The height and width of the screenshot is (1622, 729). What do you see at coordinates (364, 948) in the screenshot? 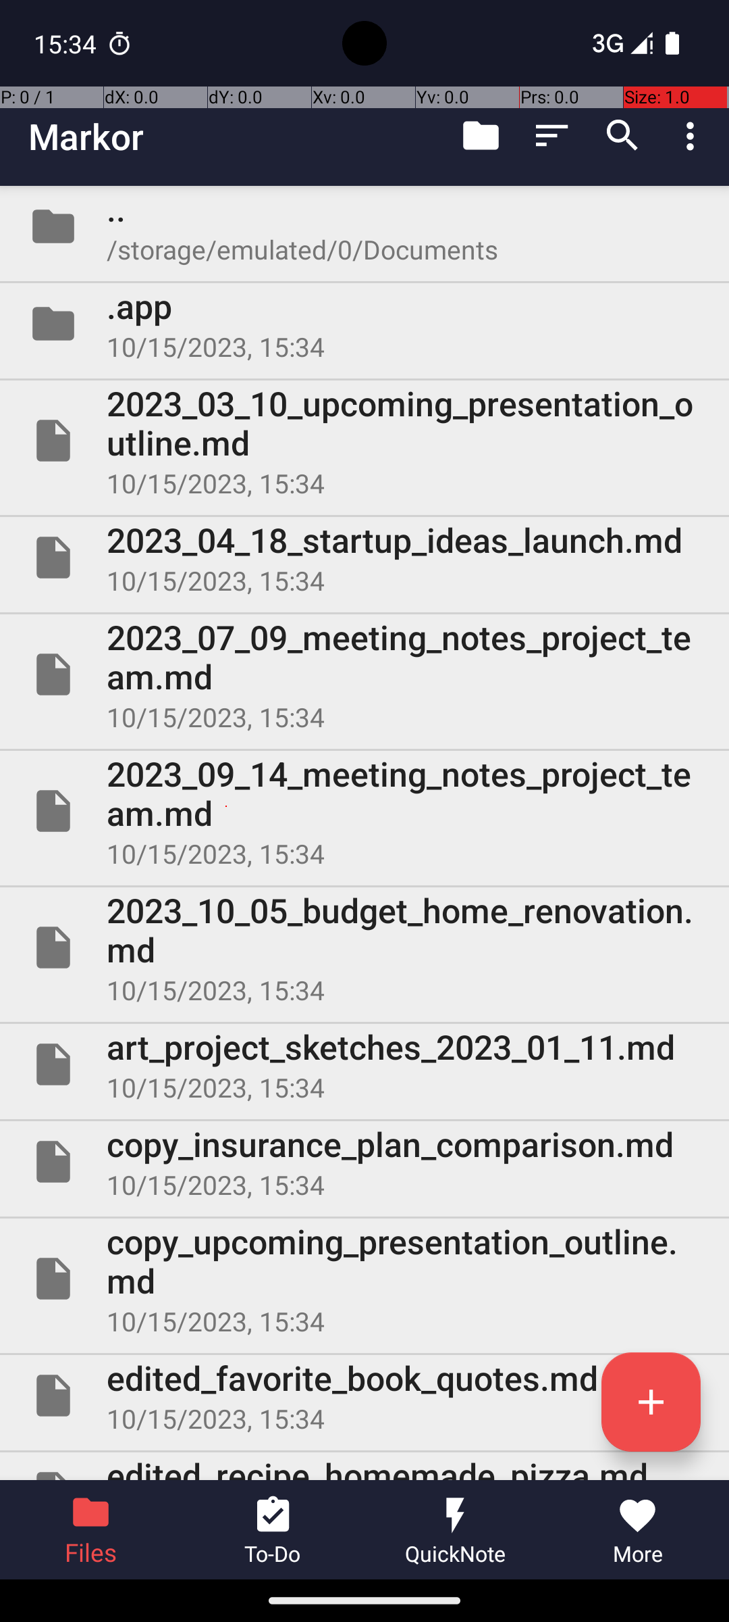
I see `File 2023_10_05_budget_home_renovation.md ` at bounding box center [364, 948].